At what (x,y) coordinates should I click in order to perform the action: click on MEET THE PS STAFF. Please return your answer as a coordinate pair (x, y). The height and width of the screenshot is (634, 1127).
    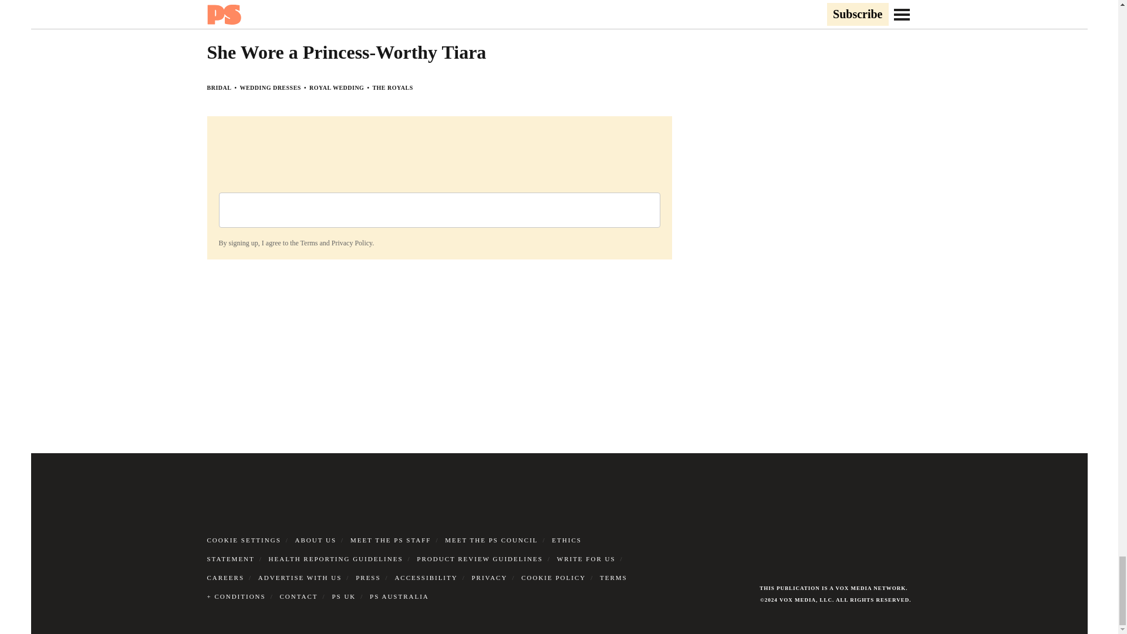
    Looking at the image, I should click on (391, 539).